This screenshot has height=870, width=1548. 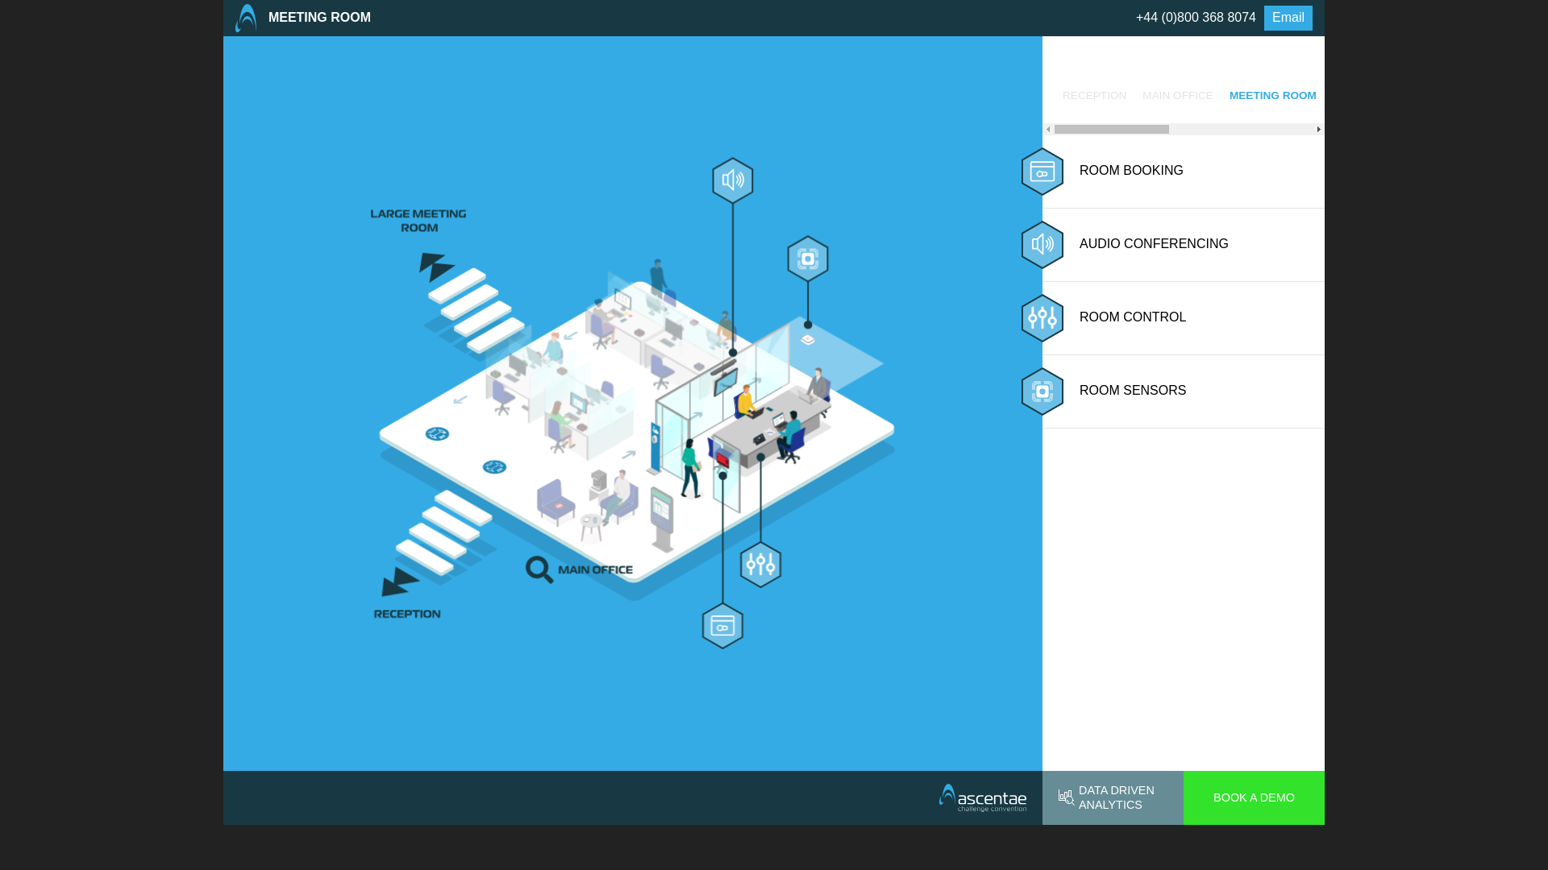 I want to click on RECEPTION, so click(x=1094, y=96).